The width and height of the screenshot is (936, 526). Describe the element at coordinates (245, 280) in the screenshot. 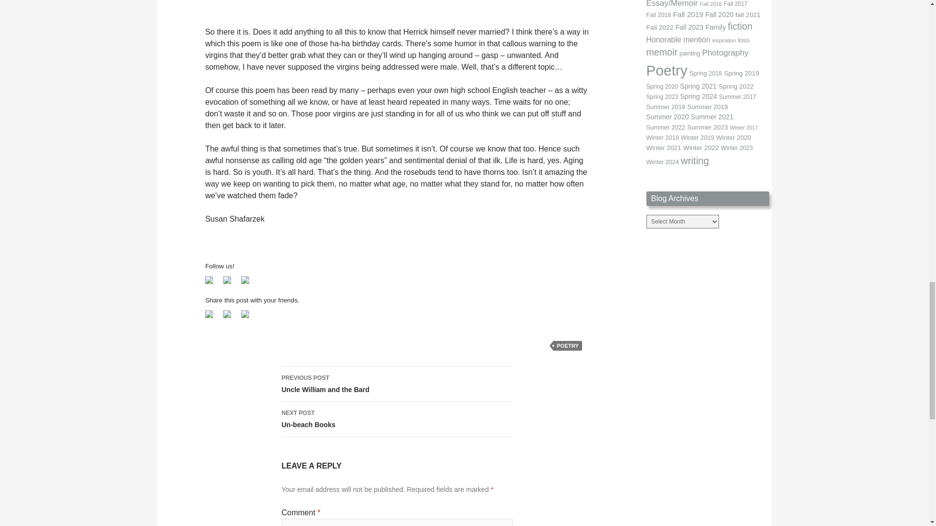

I see `Check out our instagram feed` at that location.